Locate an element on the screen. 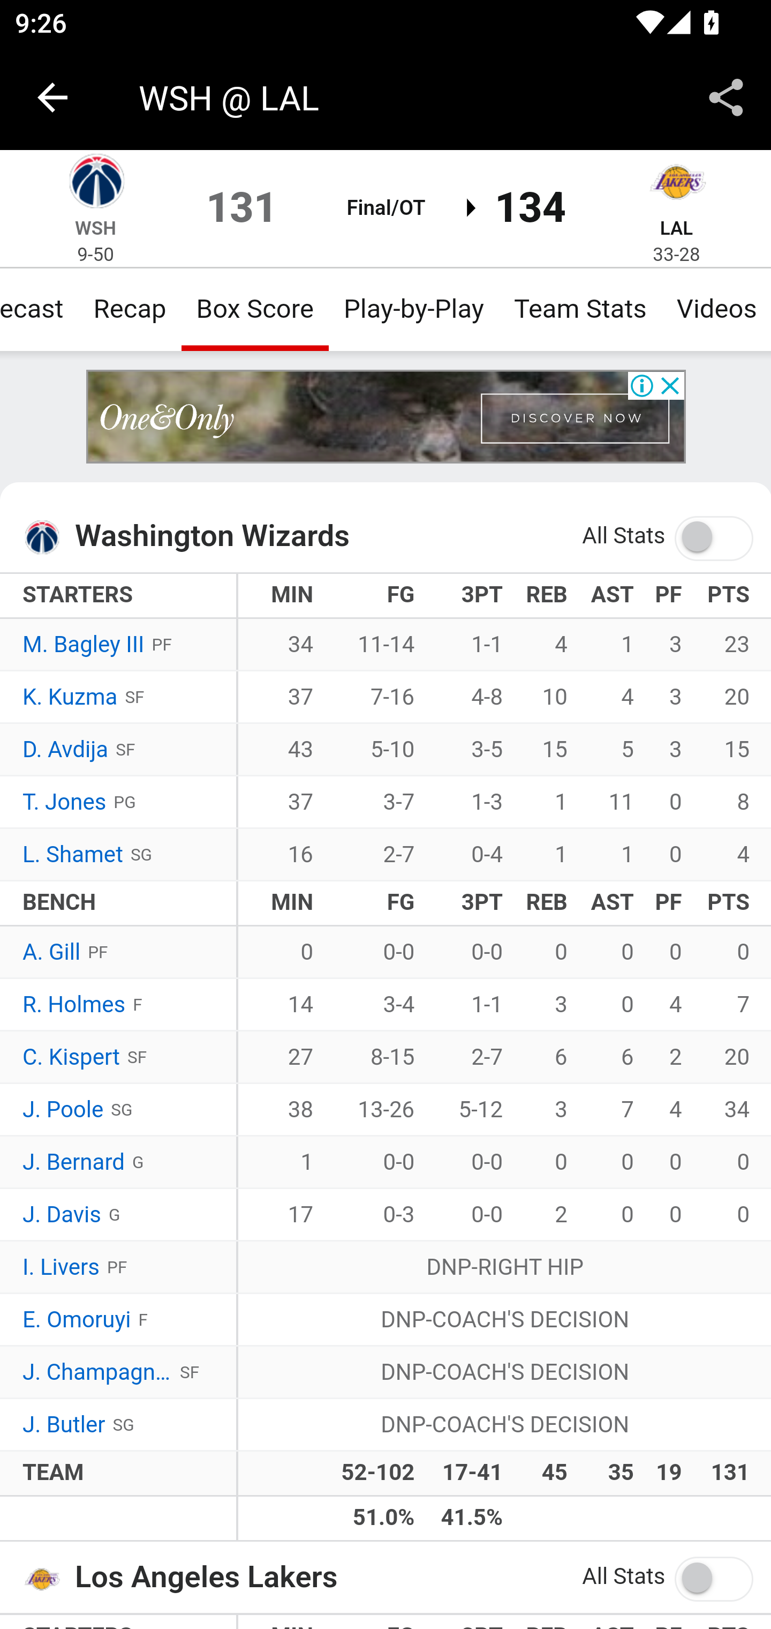 This screenshot has width=771, height=1629. Washington Wizards is located at coordinates (48, 537).